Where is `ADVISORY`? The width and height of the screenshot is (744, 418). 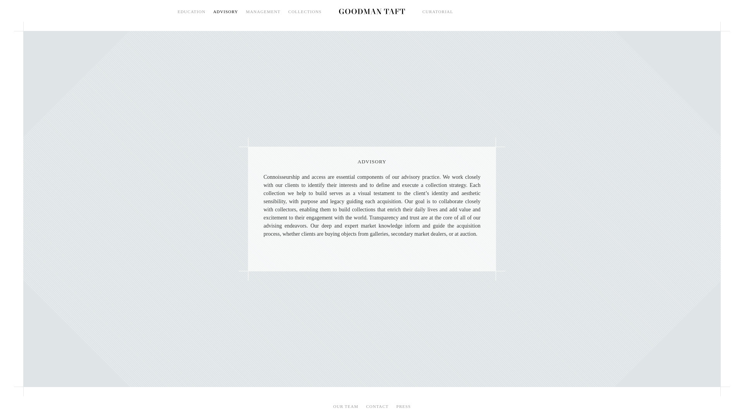
ADVISORY is located at coordinates (226, 12).